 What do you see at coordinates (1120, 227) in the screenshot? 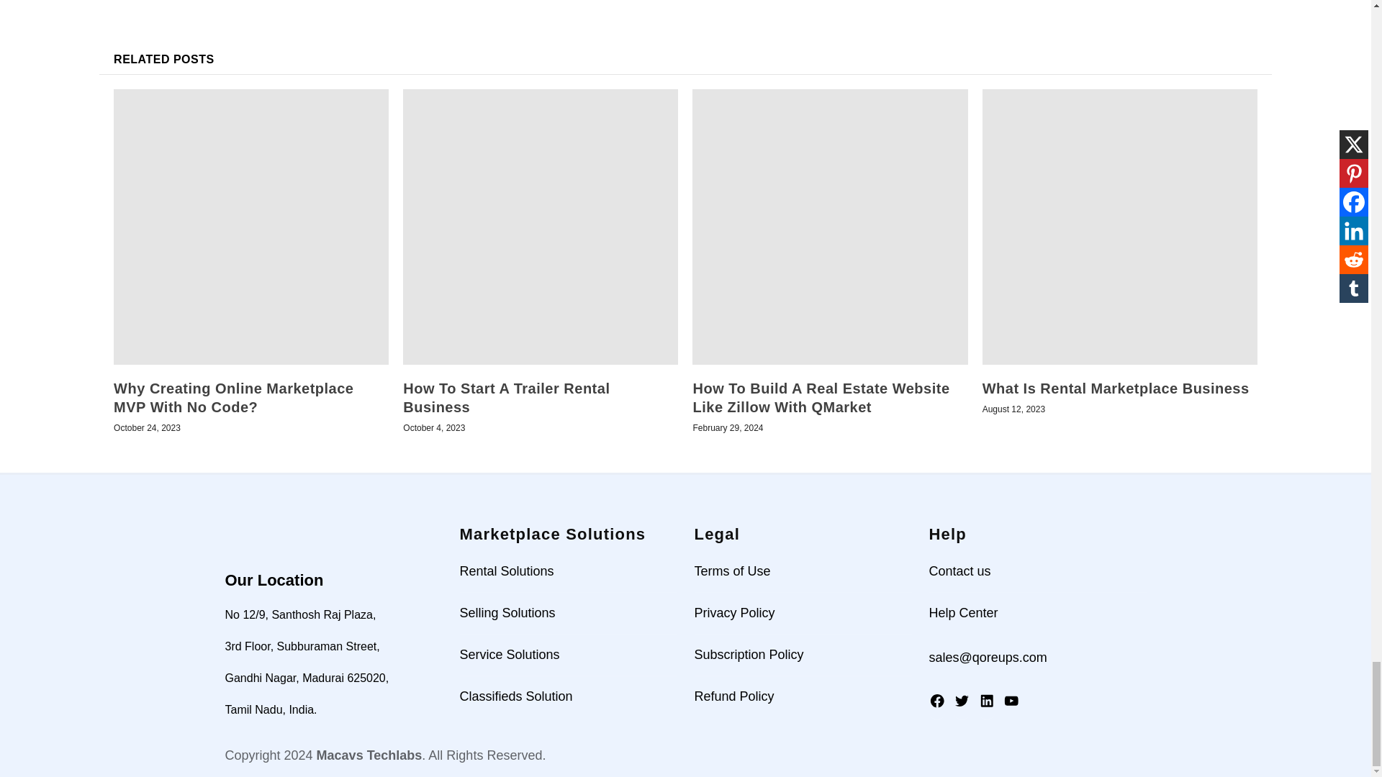
I see `What Is Rental Marketplace Business` at bounding box center [1120, 227].